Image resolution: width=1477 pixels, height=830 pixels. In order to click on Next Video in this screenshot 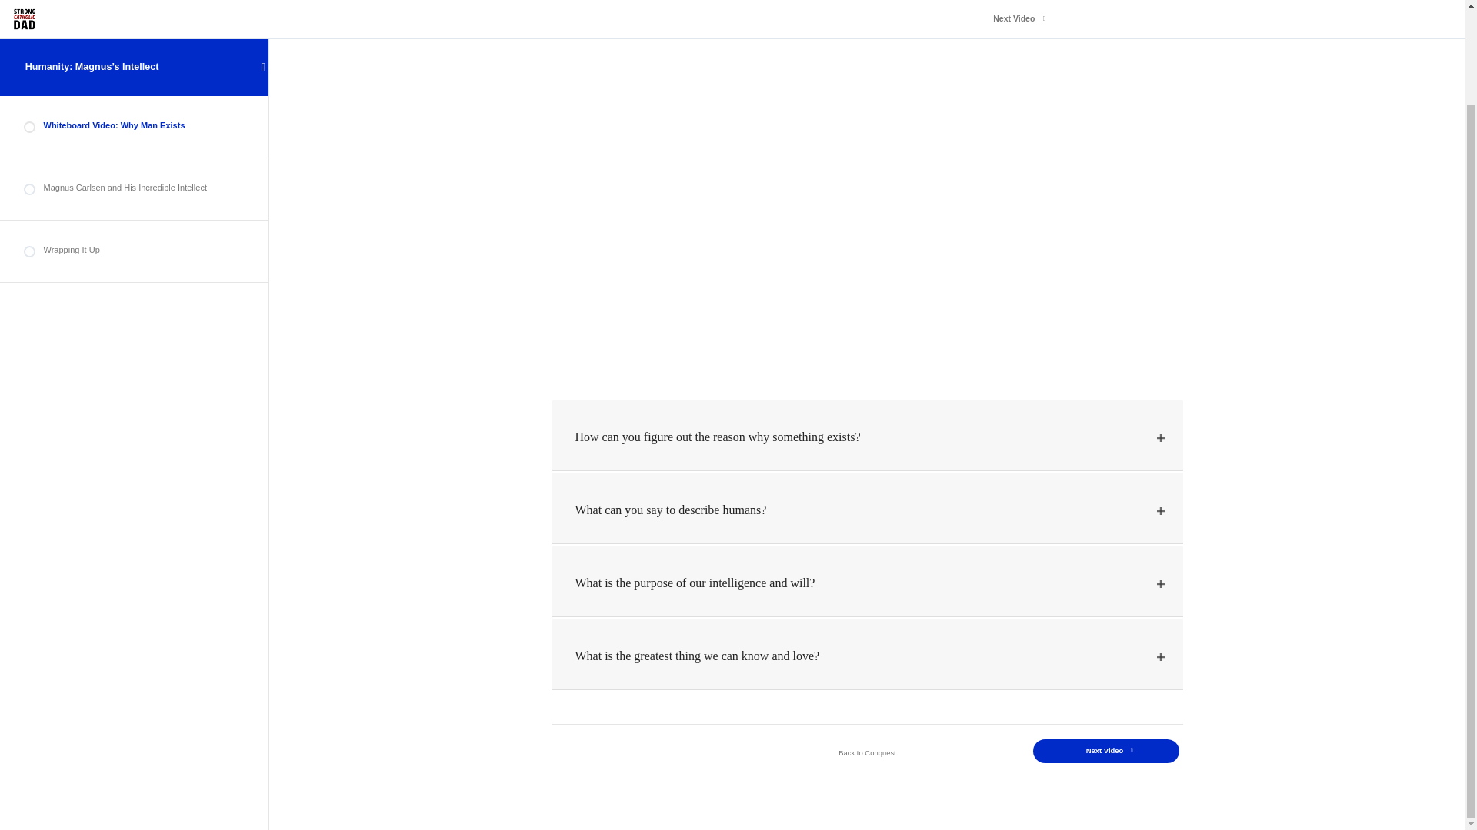, I will do `click(1105, 751)`.